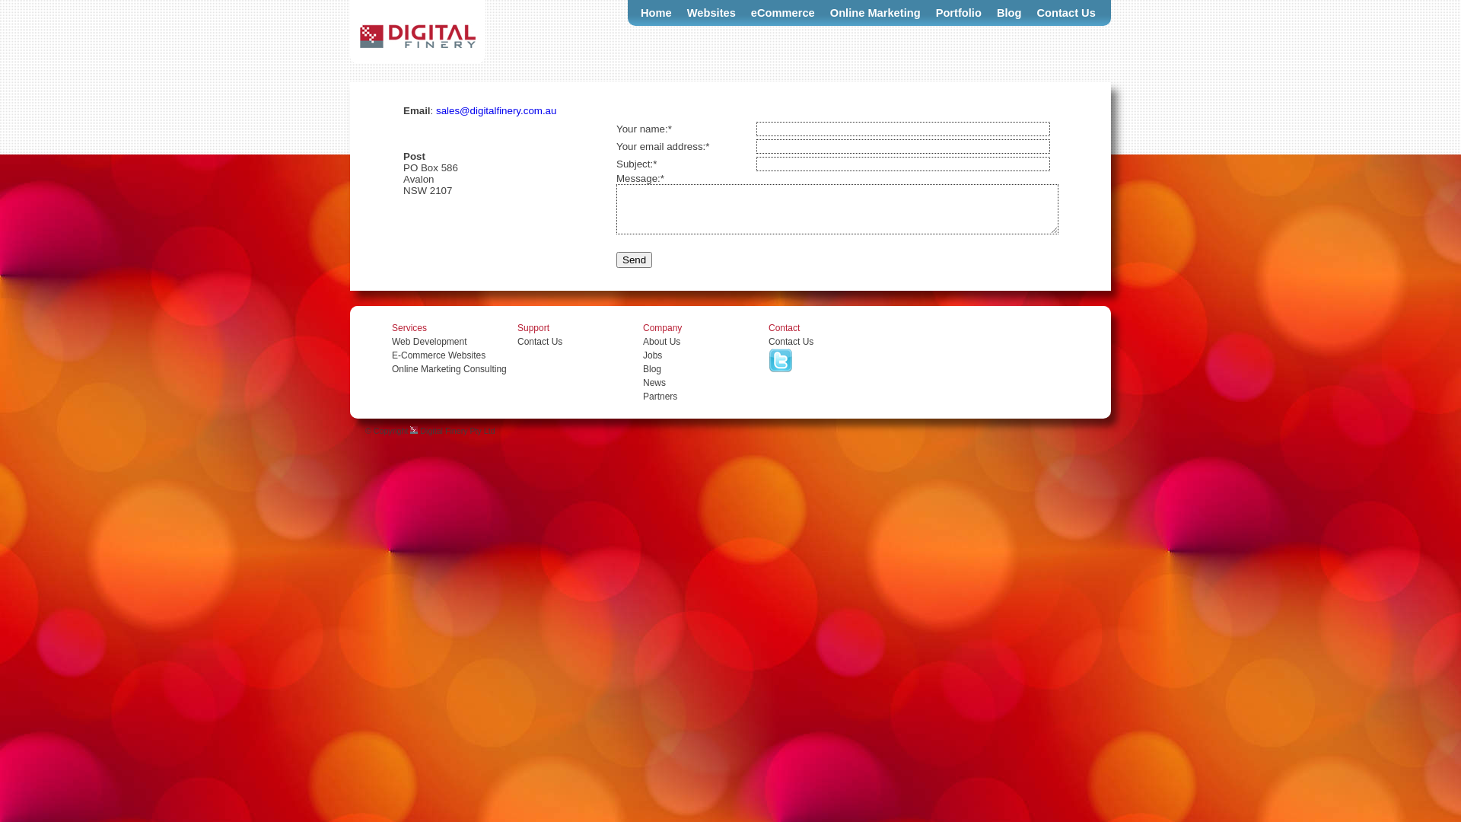 The width and height of the screenshot is (1461, 822). Describe the element at coordinates (635, 260) in the screenshot. I see `Send` at that location.